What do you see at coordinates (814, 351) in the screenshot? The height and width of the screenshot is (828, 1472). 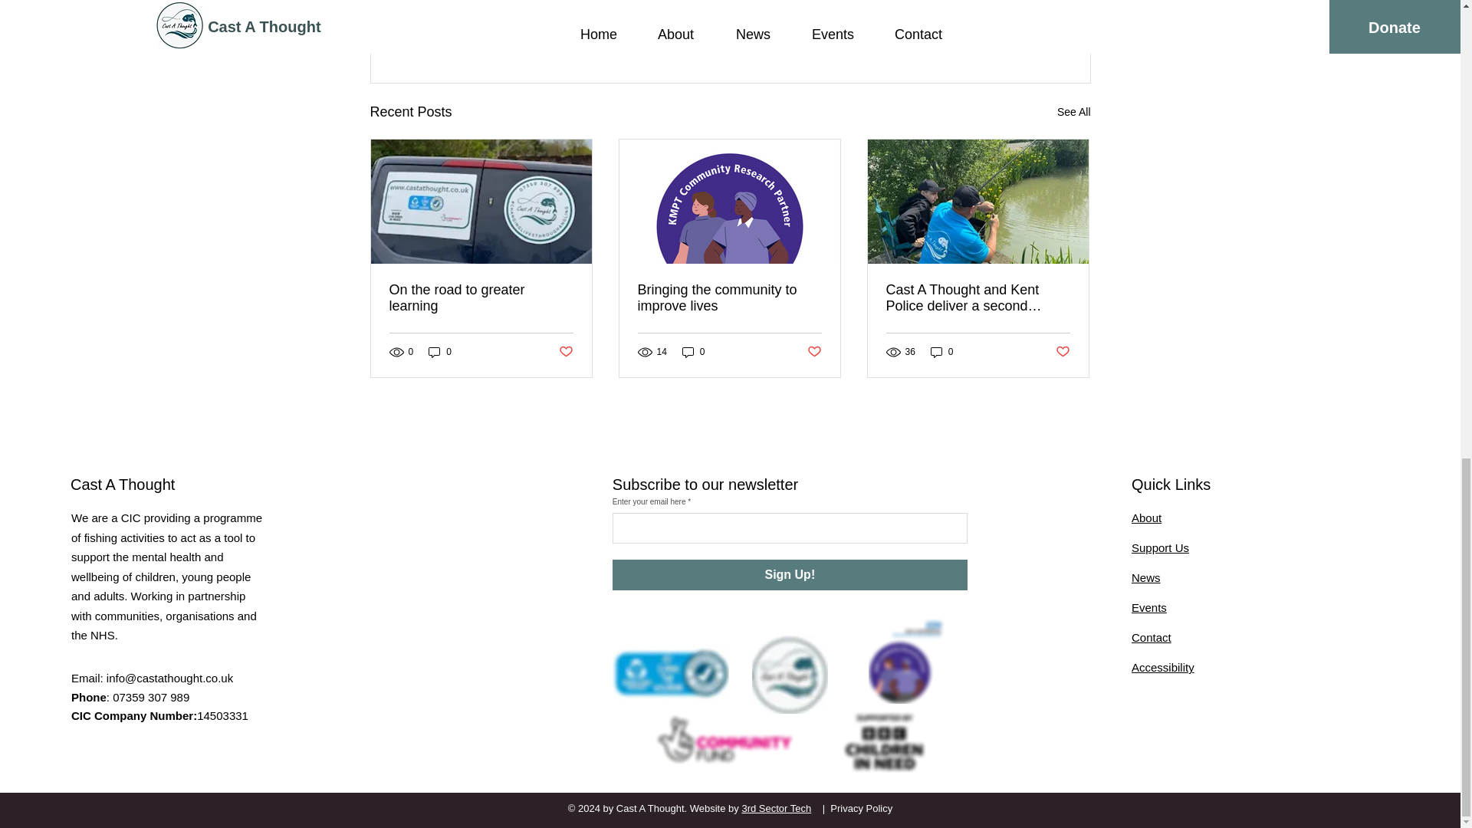 I see `Post not marked as liked` at bounding box center [814, 351].